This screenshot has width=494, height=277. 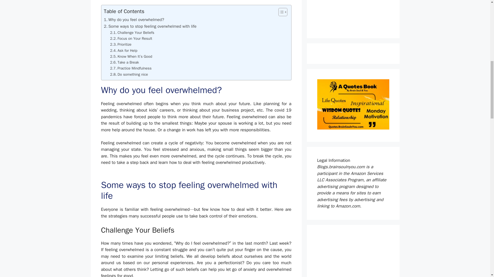 What do you see at coordinates (131, 38) in the screenshot?
I see `Focus on Your Result` at bounding box center [131, 38].